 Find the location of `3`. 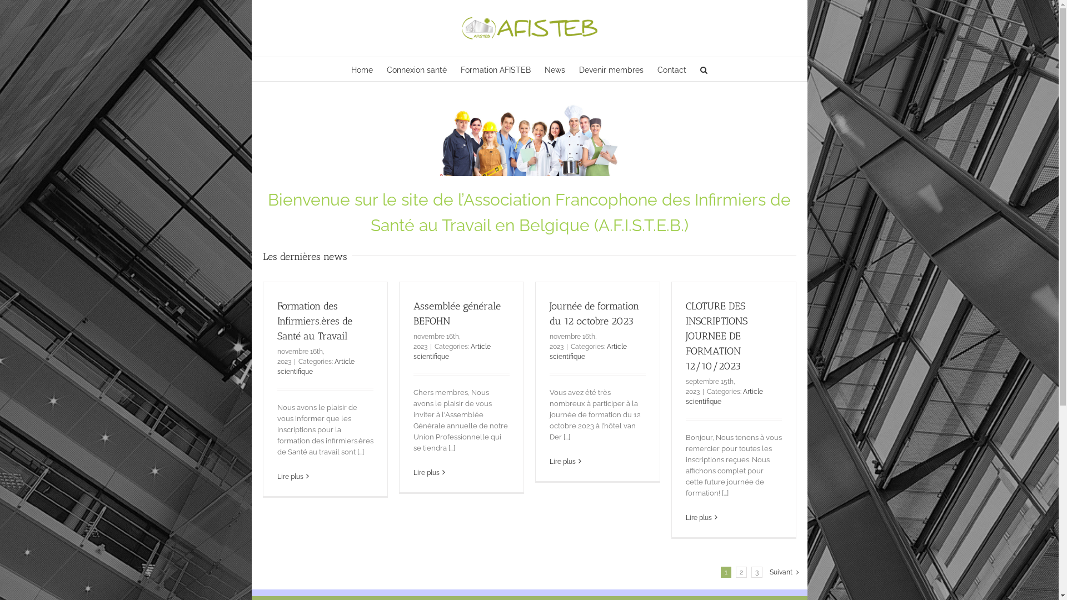

3 is located at coordinates (757, 572).